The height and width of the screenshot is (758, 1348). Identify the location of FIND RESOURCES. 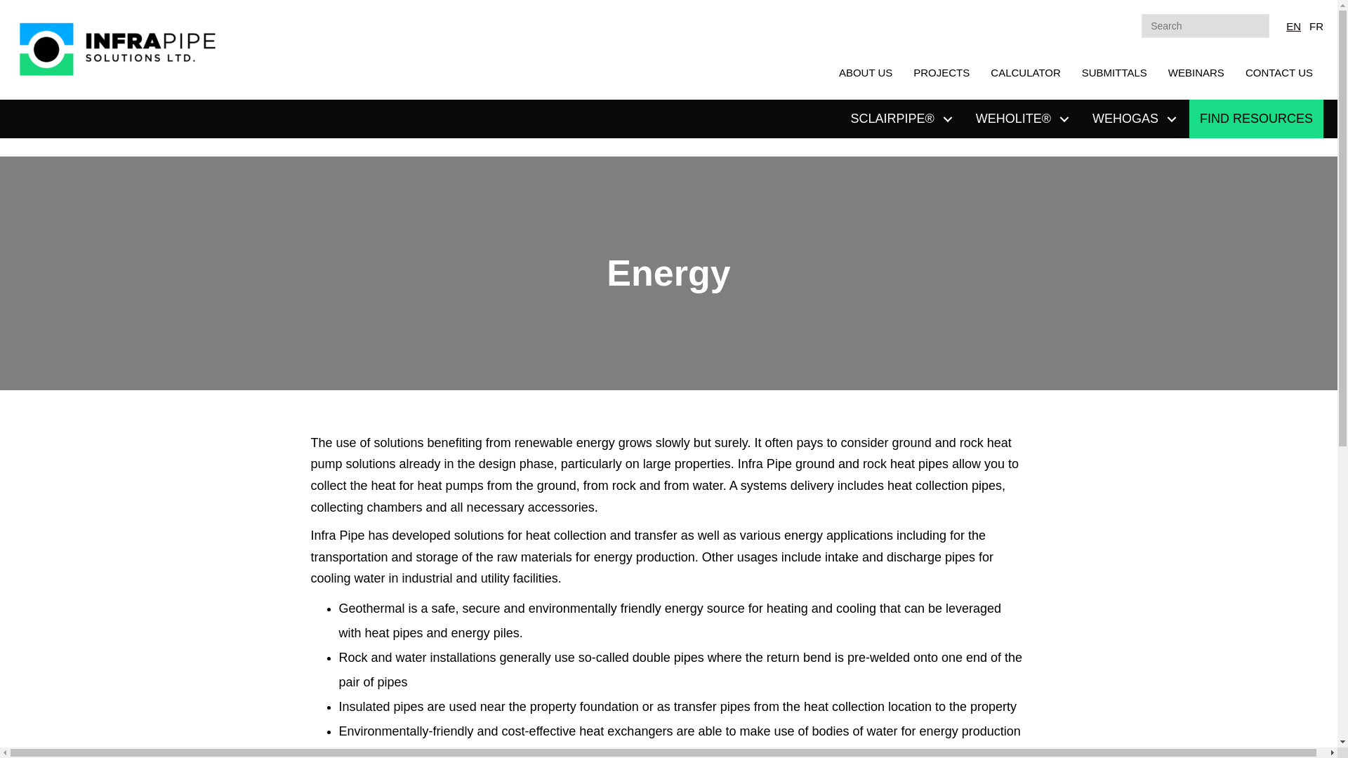
(1256, 118).